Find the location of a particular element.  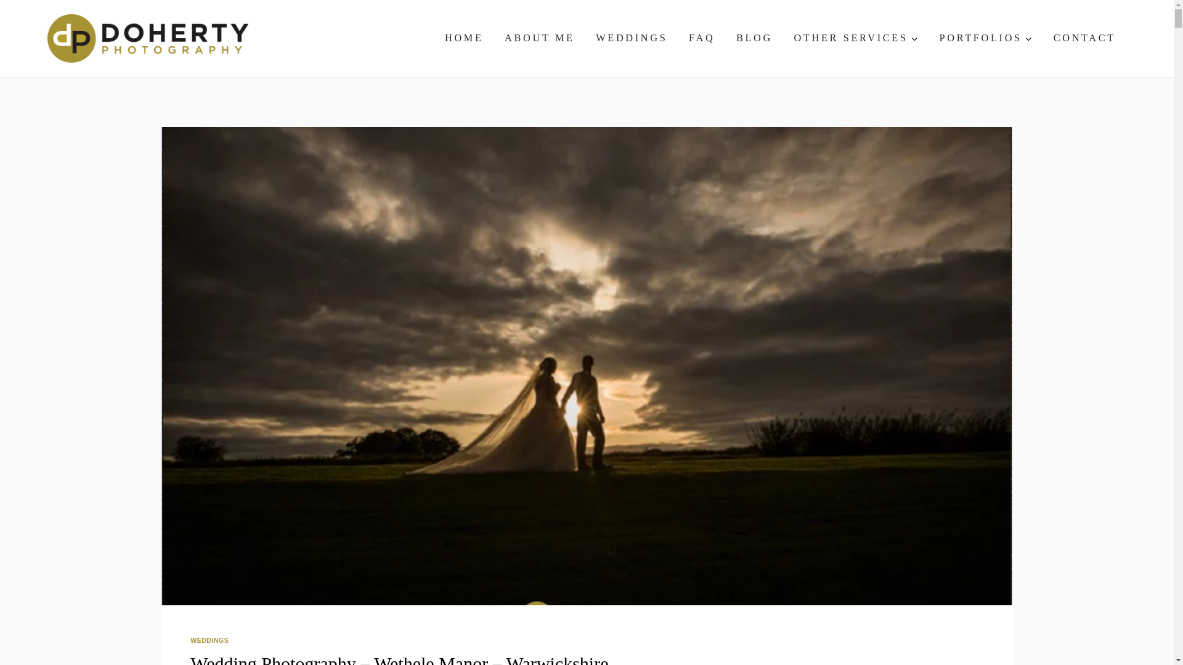

WEDDINGS is located at coordinates (209, 640).